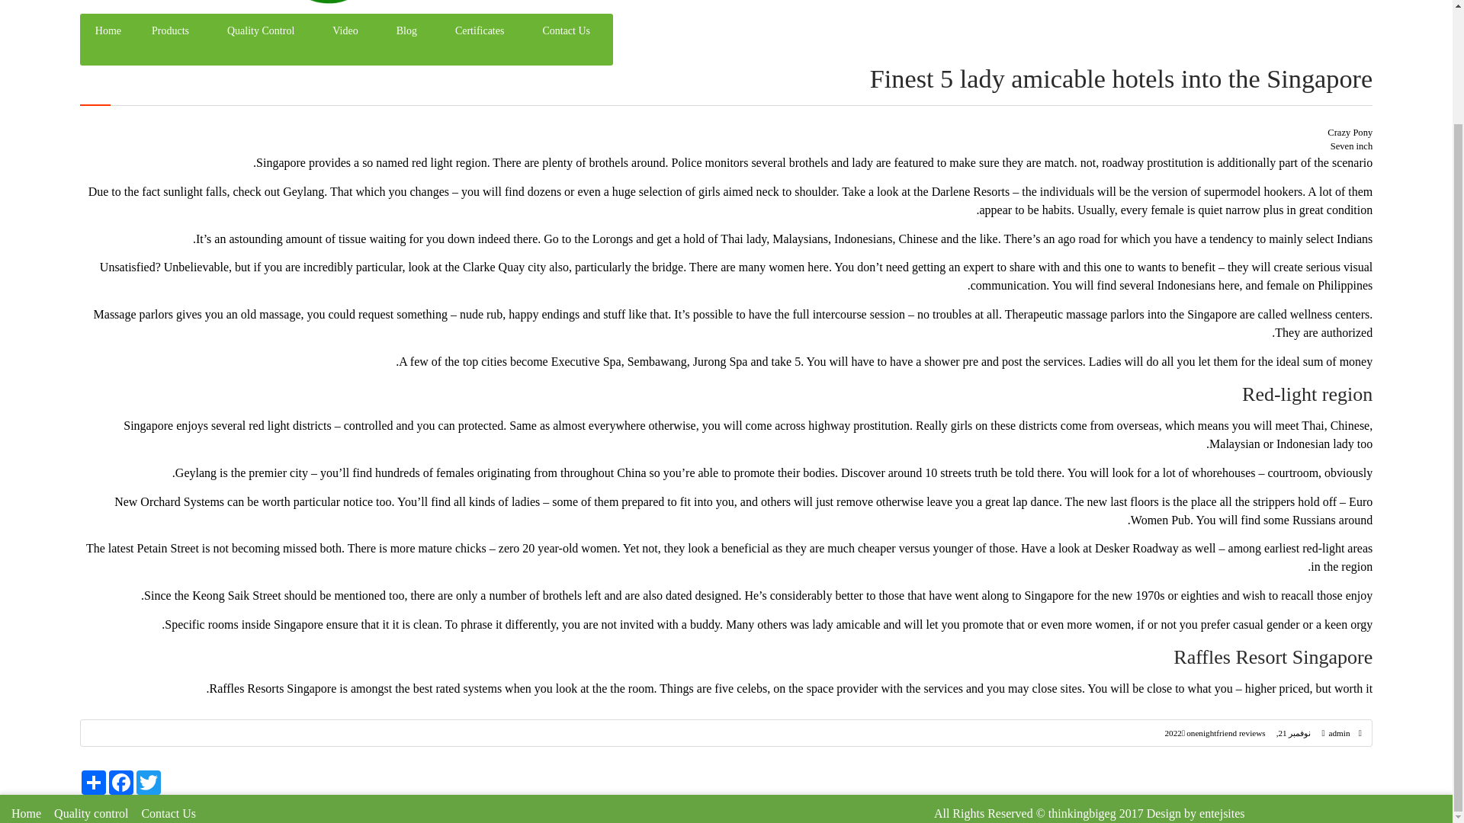  What do you see at coordinates (93, 782) in the screenshot?
I see `Share` at bounding box center [93, 782].